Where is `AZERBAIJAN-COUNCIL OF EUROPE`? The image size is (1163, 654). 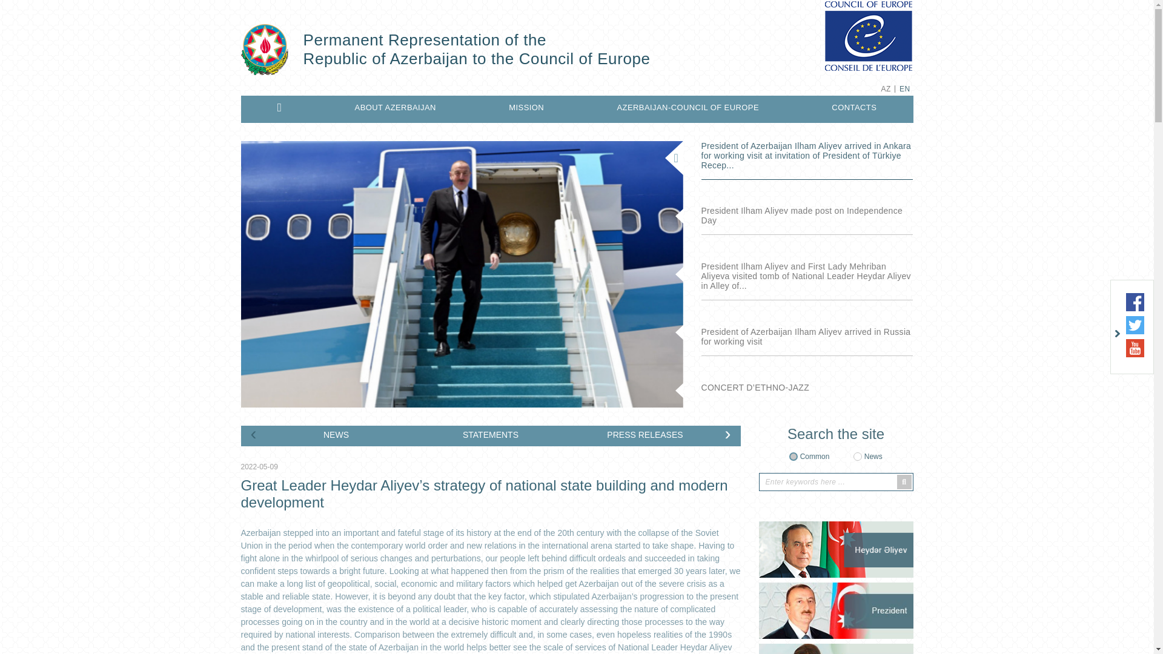 AZERBAIJAN-COUNCIL OF EUROPE is located at coordinates (687, 107).